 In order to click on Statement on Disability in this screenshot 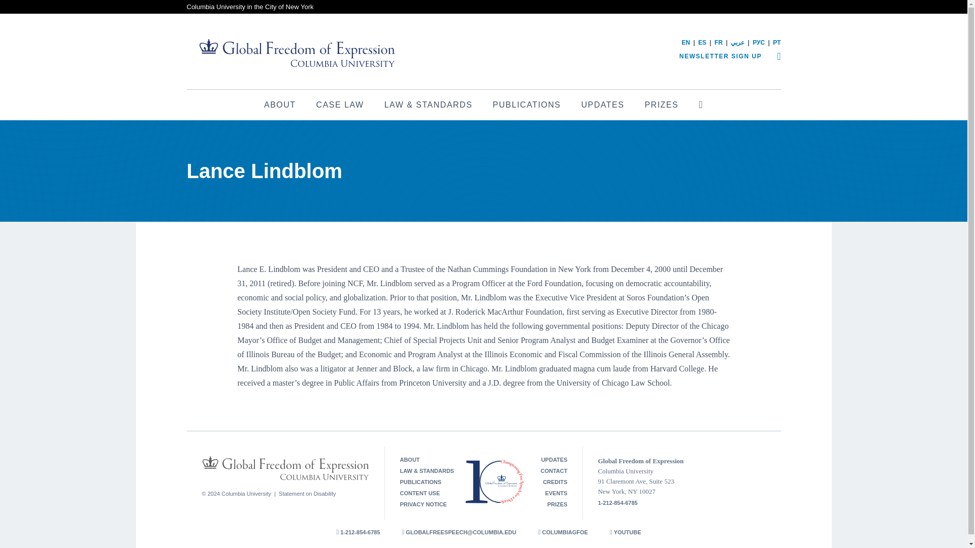, I will do `click(308, 493)`.